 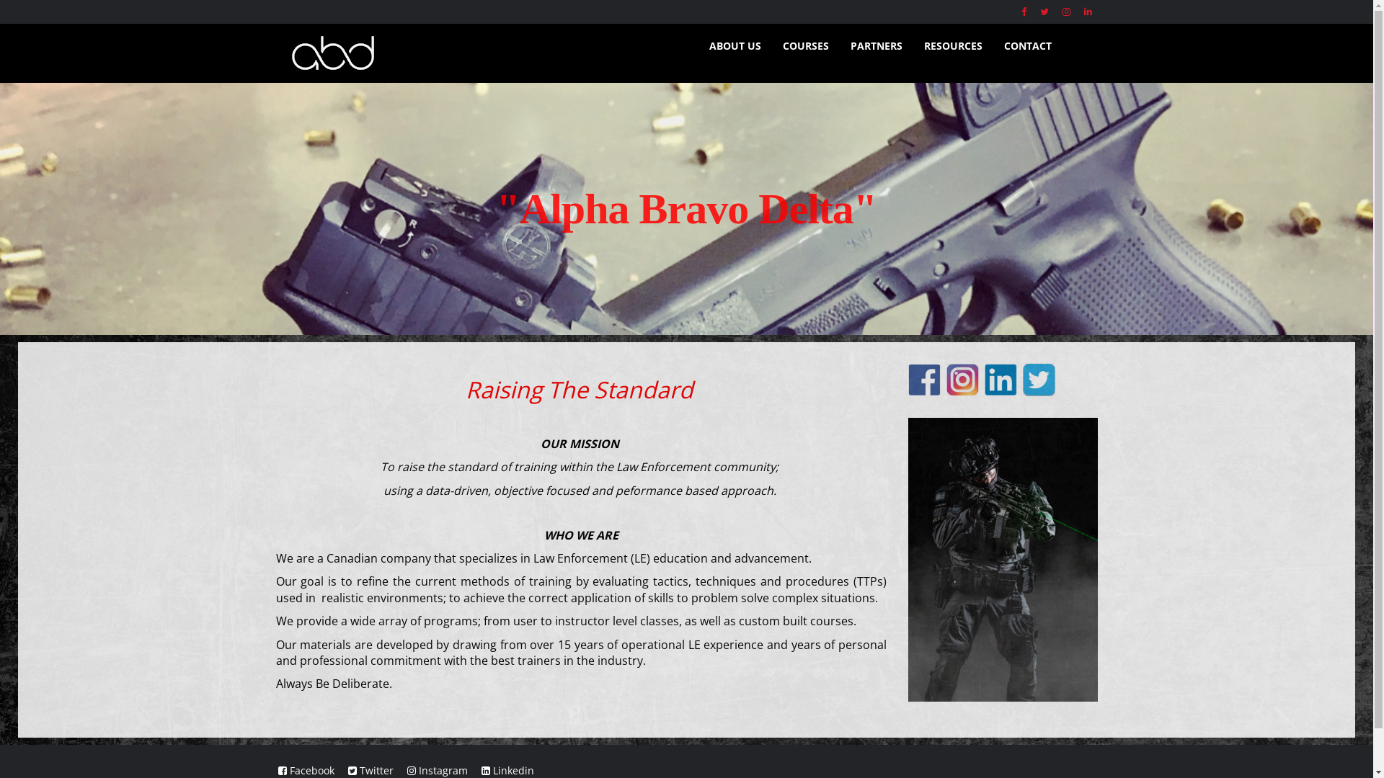 What do you see at coordinates (735, 46) in the screenshot?
I see `ABOUT US` at bounding box center [735, 46].